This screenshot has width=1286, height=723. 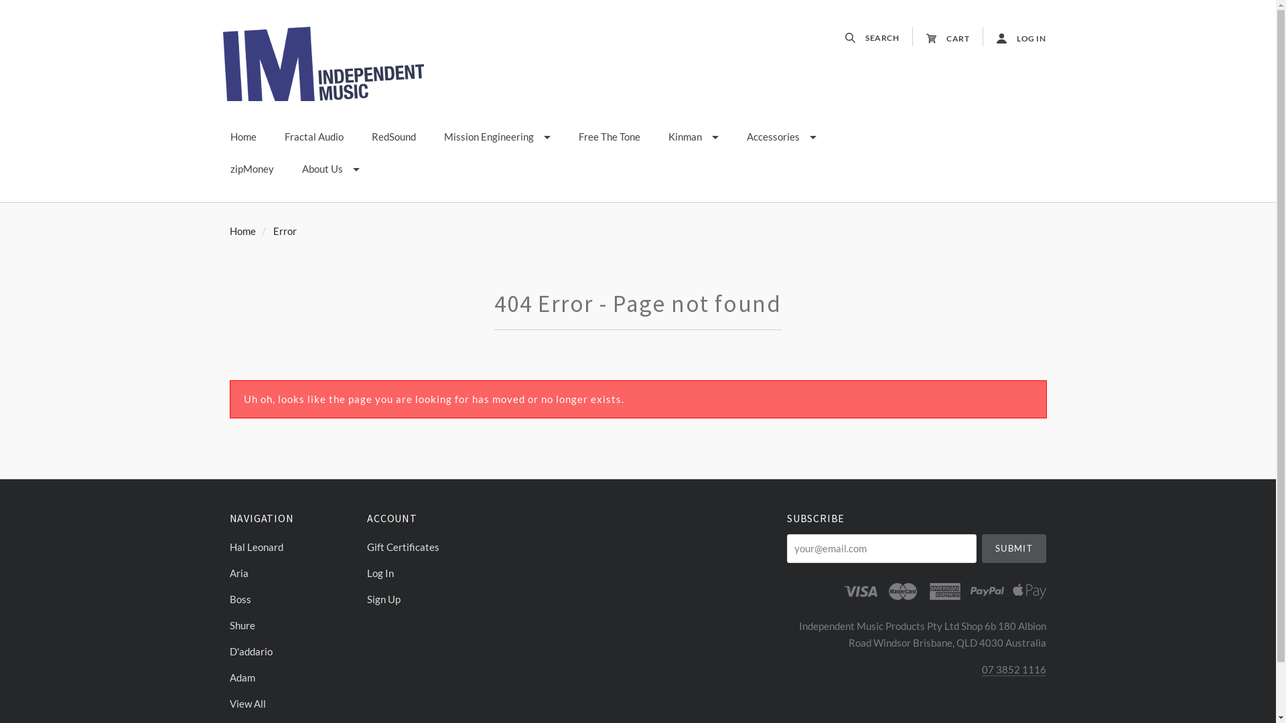 I want to click on Hal Leonard, so click(x=292, y=548).